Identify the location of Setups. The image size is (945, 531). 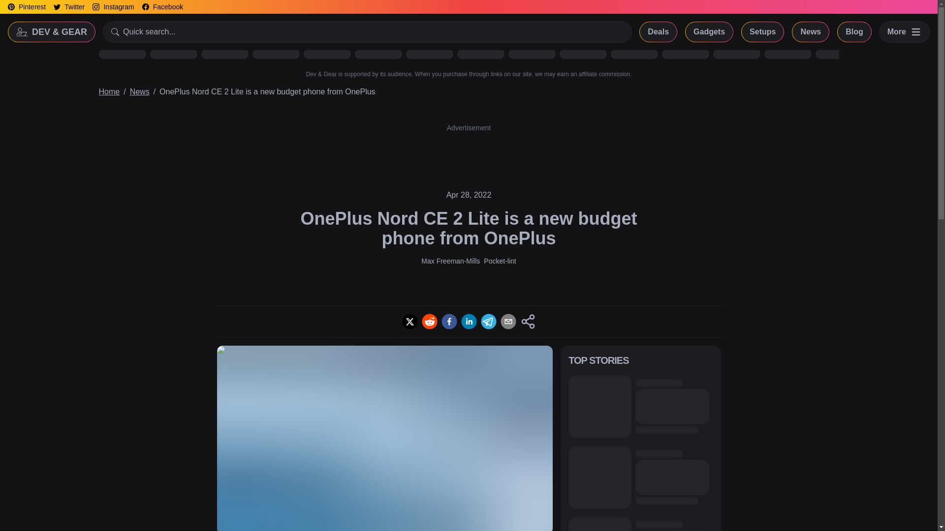
(762, 32).